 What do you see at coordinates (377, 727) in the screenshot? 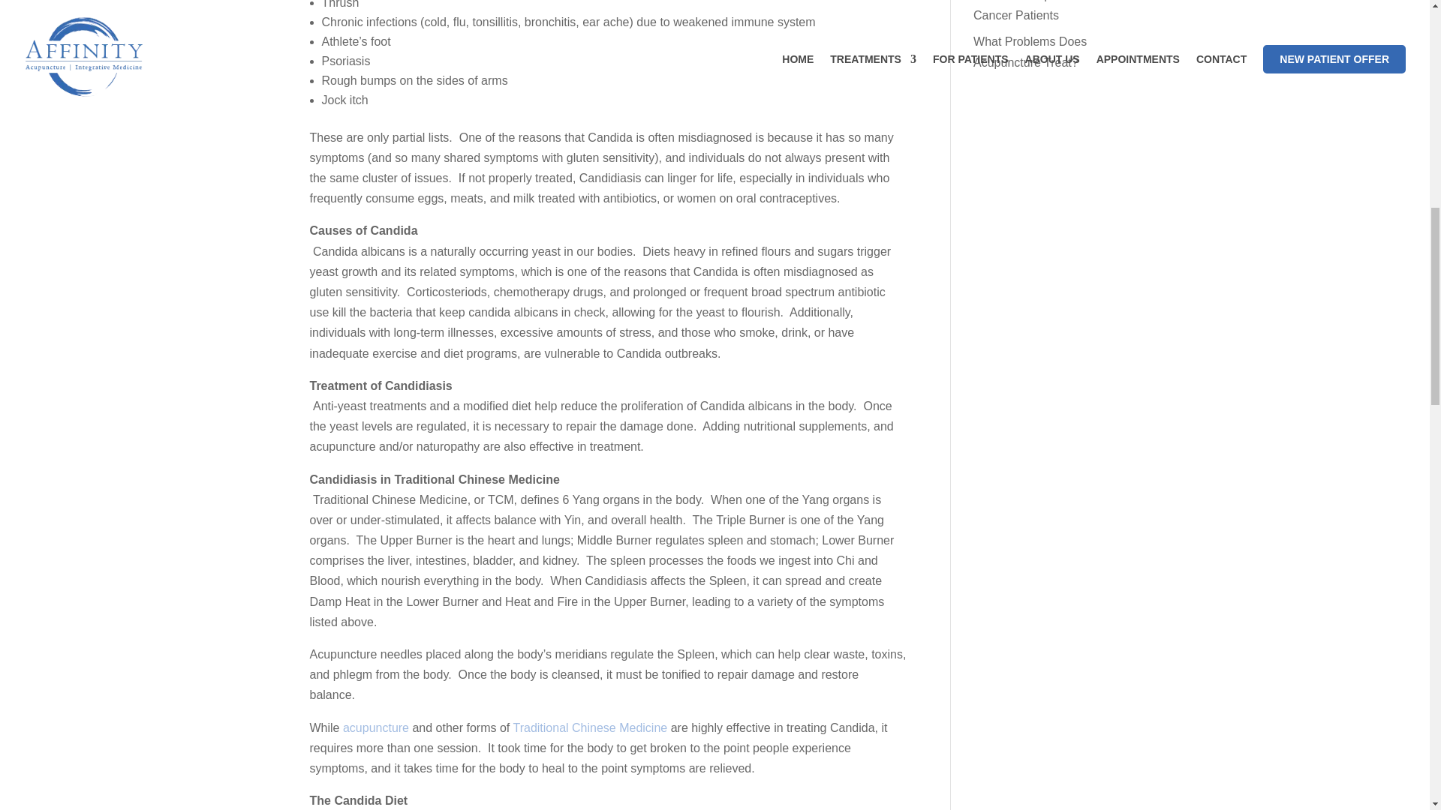
I see `acupuncture ` at bounding box center [377, 727].